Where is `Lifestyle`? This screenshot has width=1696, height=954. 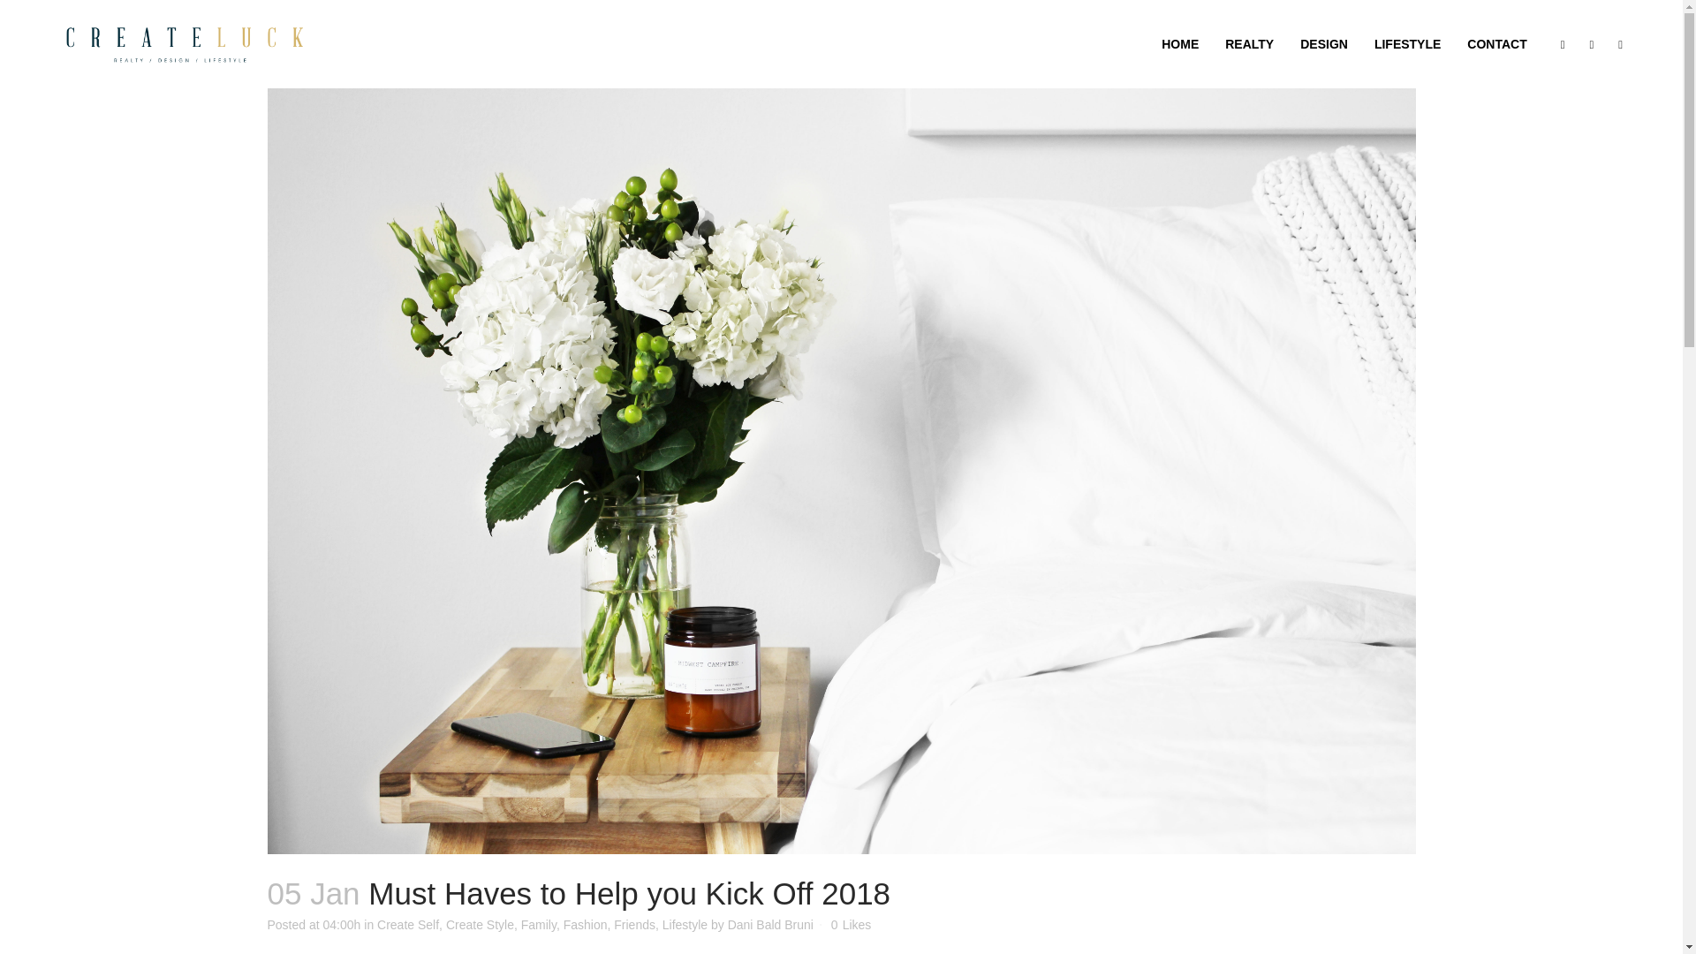 Lifestyle is located at coordinates (685, 924).